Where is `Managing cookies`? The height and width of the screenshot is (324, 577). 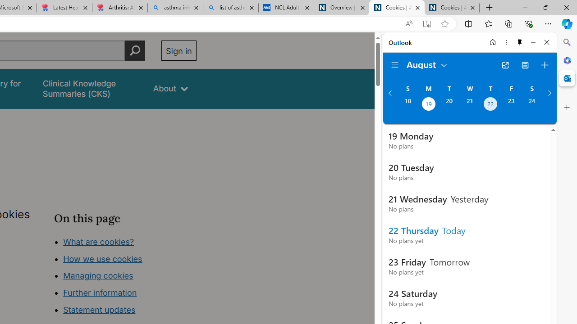 Managing cookies is located at coordinates (98, 275).